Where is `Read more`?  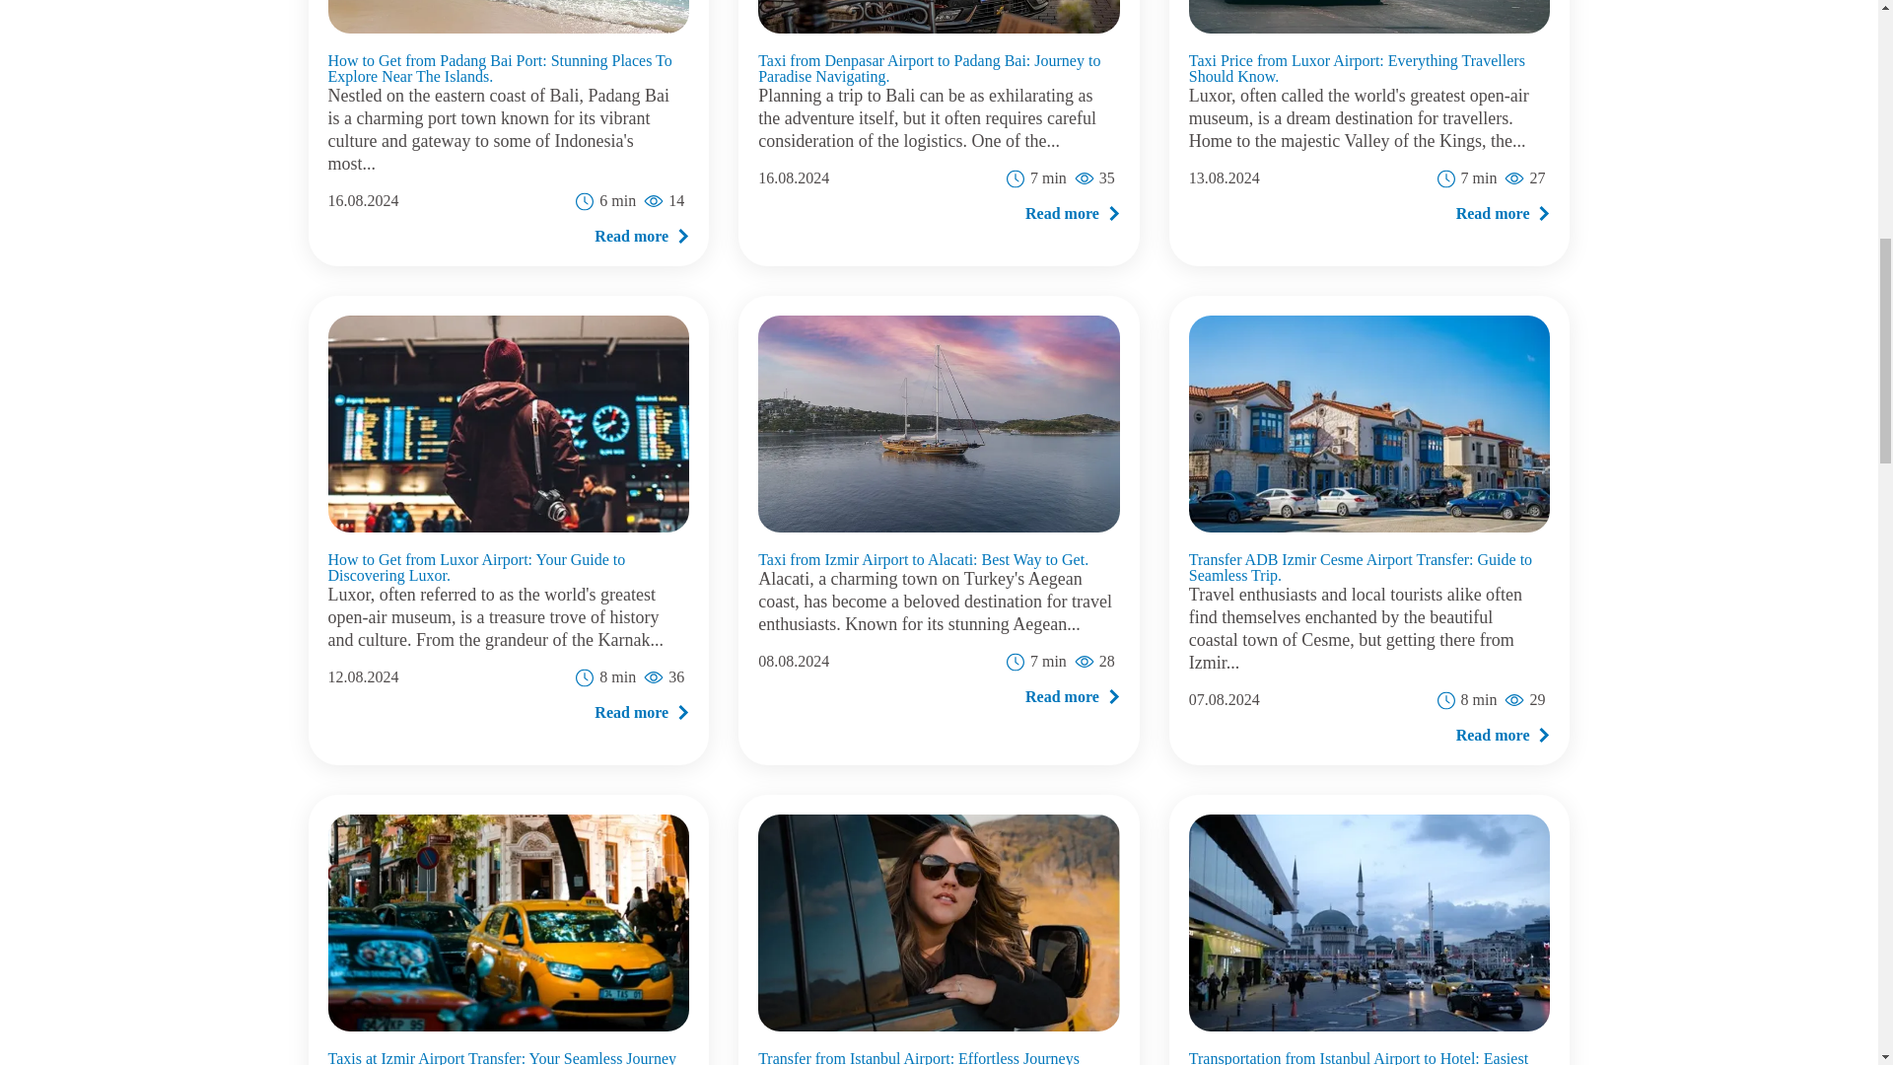
Read more is located at coordinates (641, 235).